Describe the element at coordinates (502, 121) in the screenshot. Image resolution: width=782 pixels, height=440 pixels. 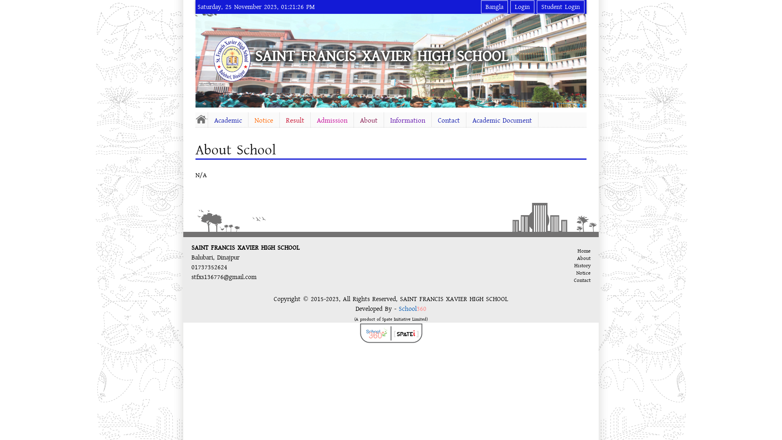
I see `Academic Document` at that location.